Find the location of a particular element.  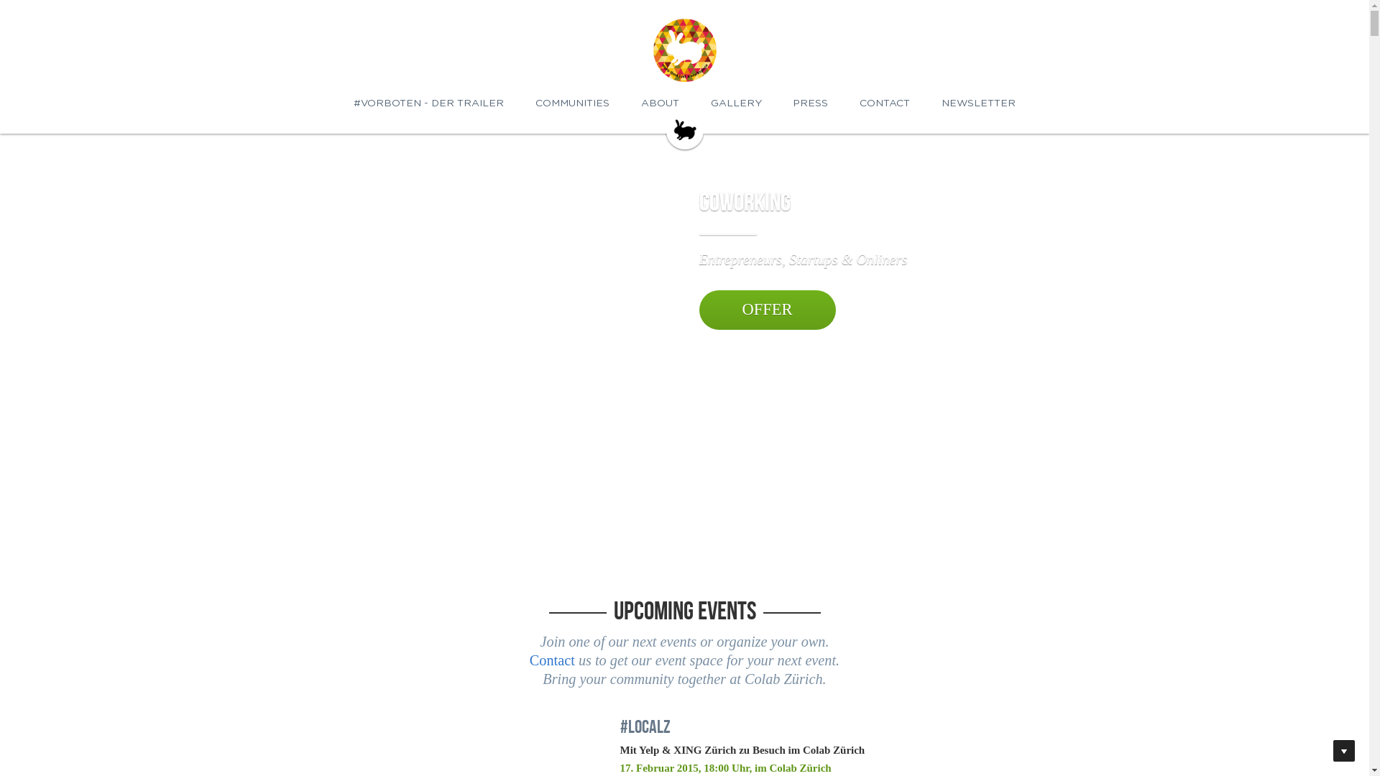

CONTACT is located at coordinates (885, 103).